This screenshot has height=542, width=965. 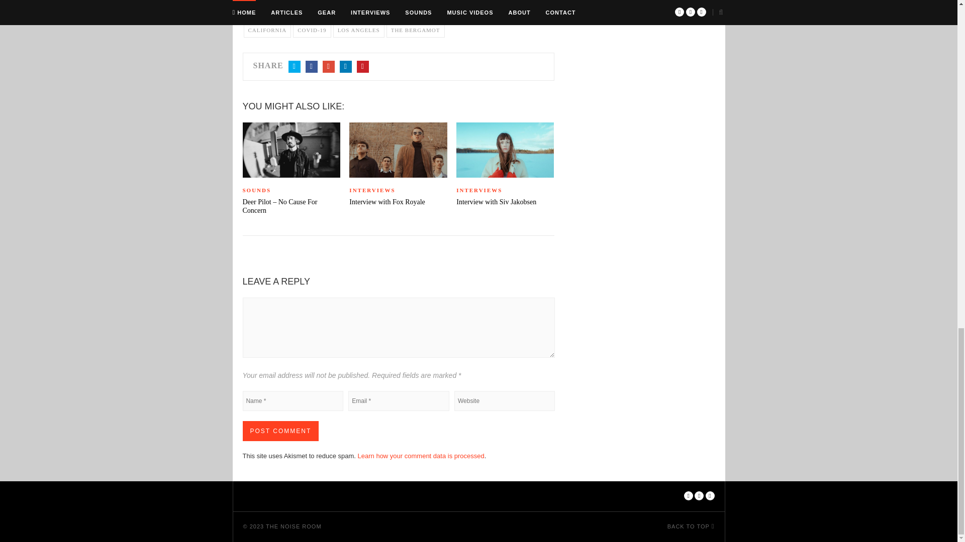 I want to click on Post Comment, so click(x=280, y=431).